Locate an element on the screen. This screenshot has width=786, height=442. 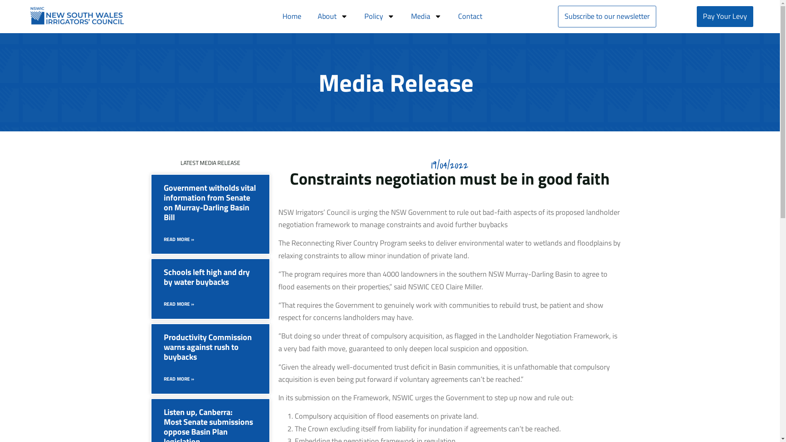
Media is located at coordinates (426, 16).